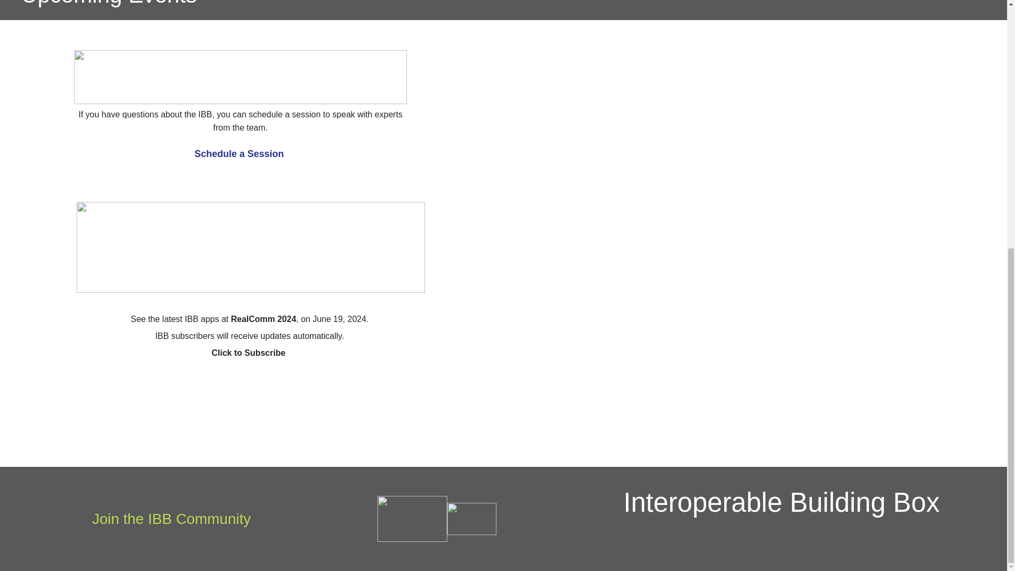 The height and width of the screenshot is (571, 1015). I want to click on Join the IBB Community, so click(171, 518).